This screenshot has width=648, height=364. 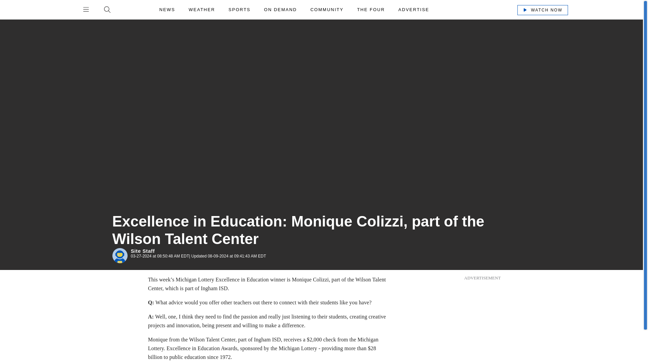 I want to click on WEATHER, so click(x=202, y=9).